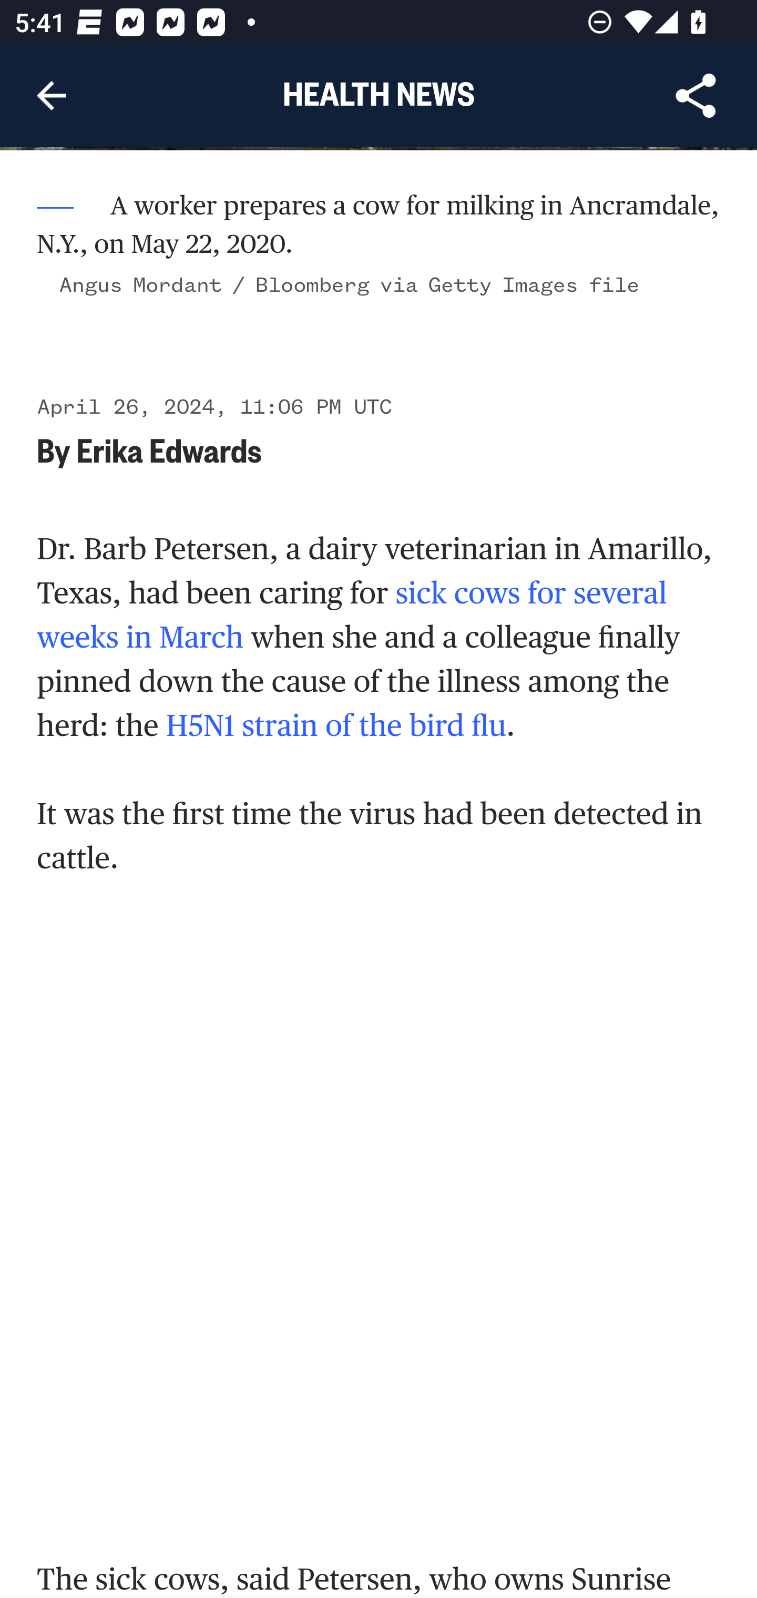 The height and width of the screenshot is (1598, 757). I want to click on Share Article, button, so click(696, 96).